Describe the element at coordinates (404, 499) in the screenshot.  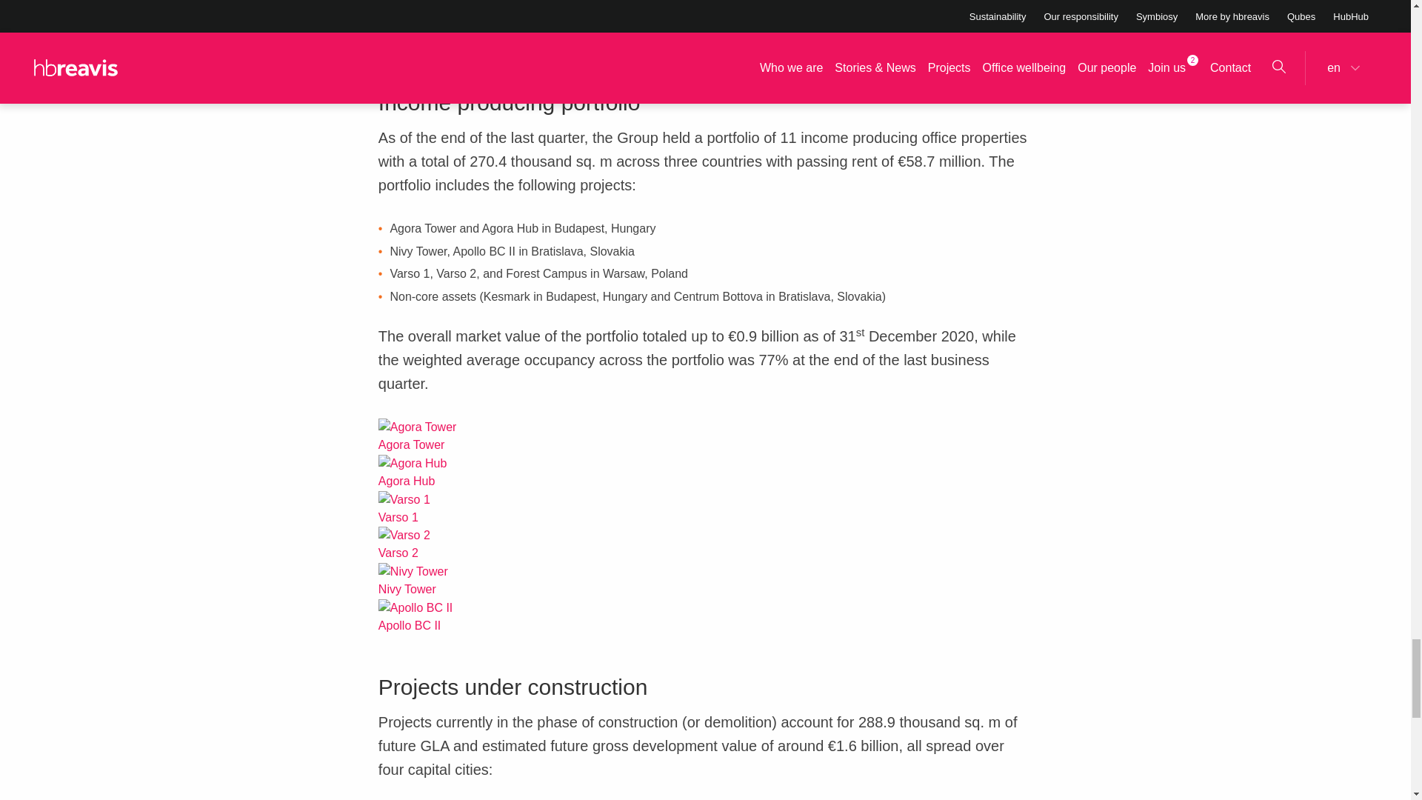
I see `Varso 1` at that location.